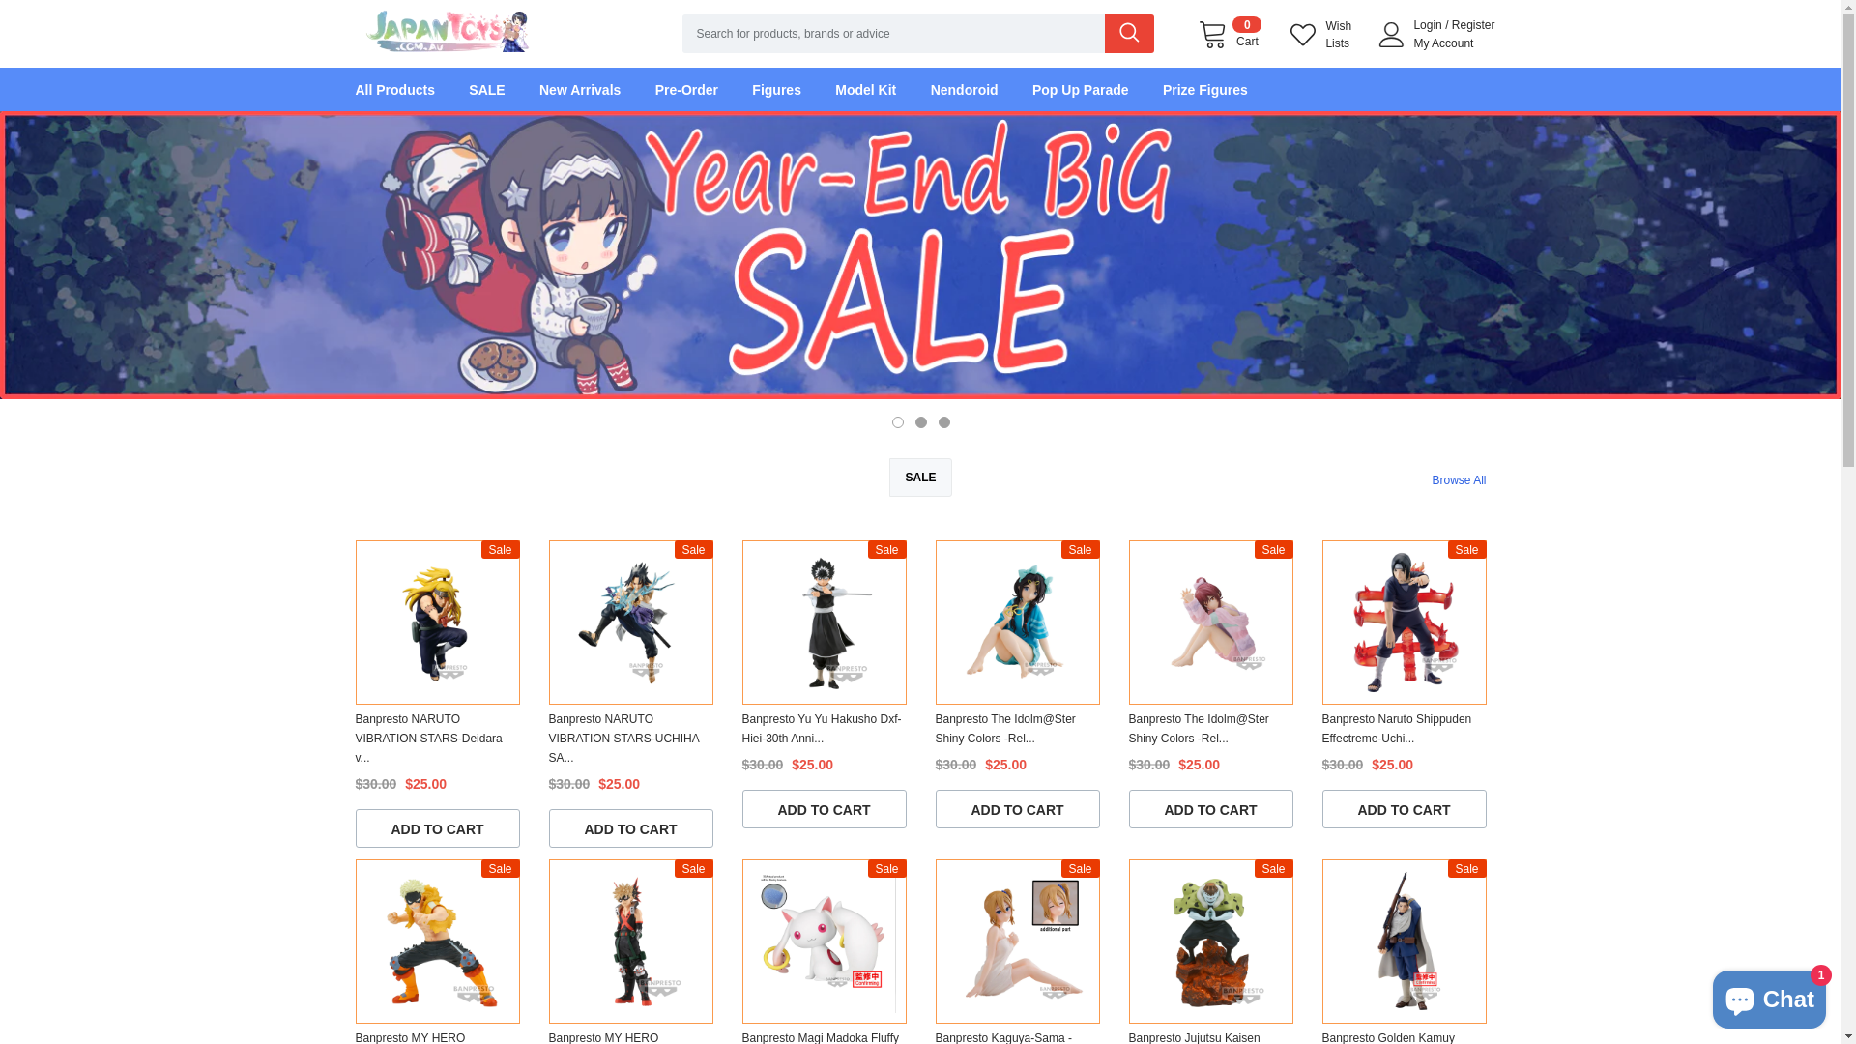 This screenshot has height=1044, width=1856. Describe the element at coordinates (1459, 480) in the screenshot. I see `Browse All` at that location.